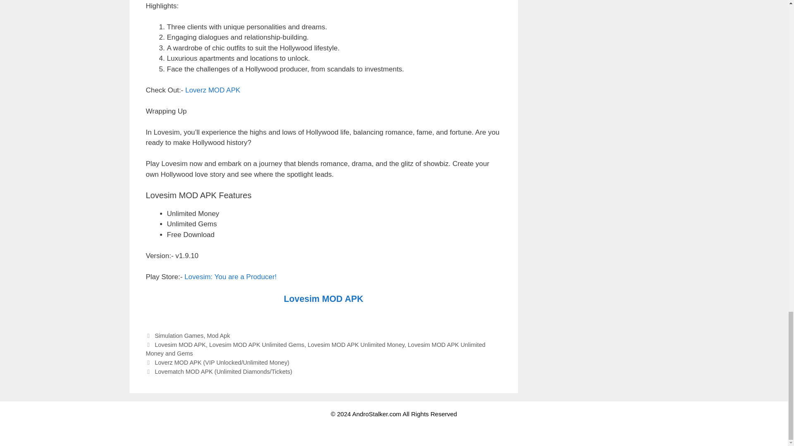  I want to click on Lovesim MOD APK, so click(323, 300).